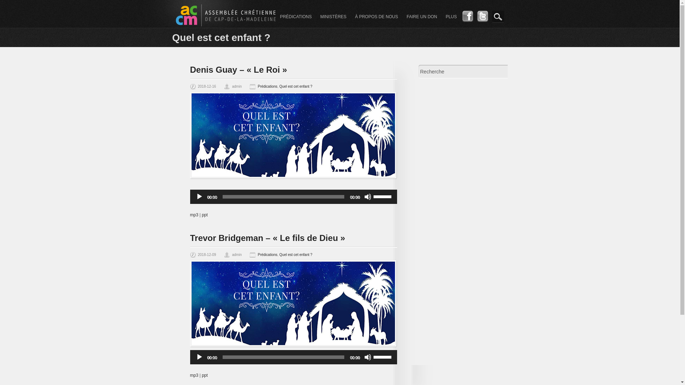 The height and width of the screenshot is (385, 685). What do you see at coordinates (199, 197) in the screenshot?
I see `Lecture` at bounding box center [199, 197].